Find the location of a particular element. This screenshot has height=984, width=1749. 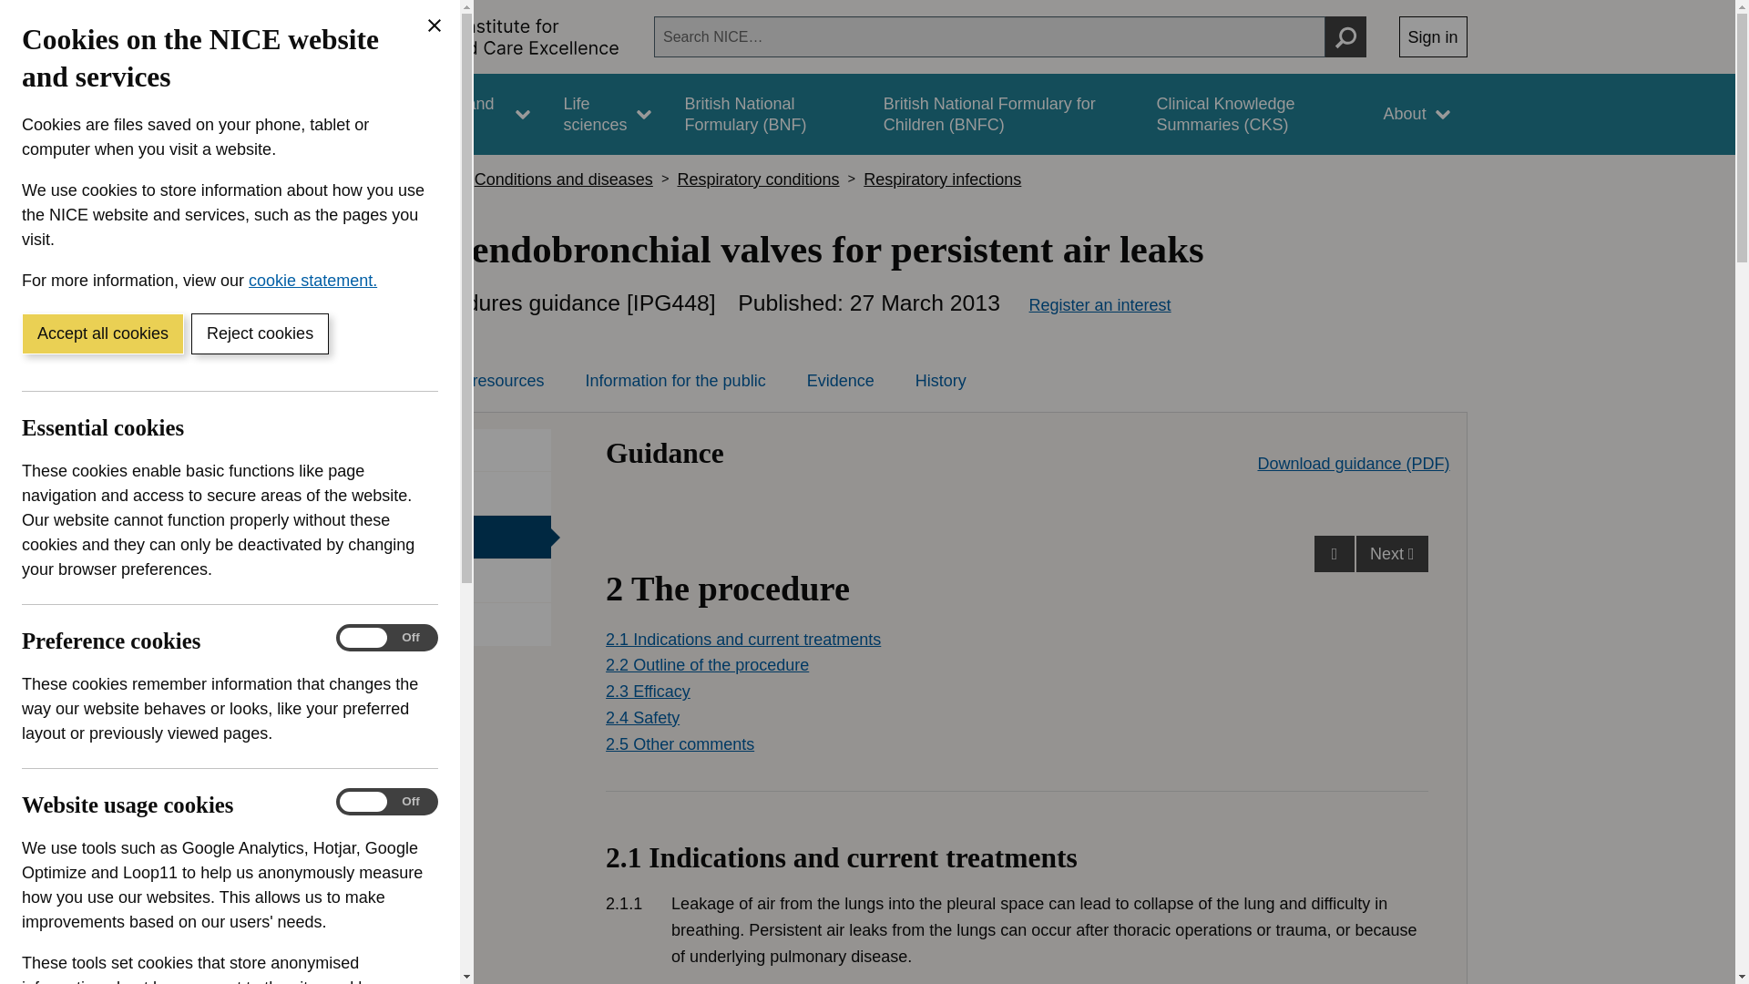

2 The procedure is located at coordinates (1016, 887).